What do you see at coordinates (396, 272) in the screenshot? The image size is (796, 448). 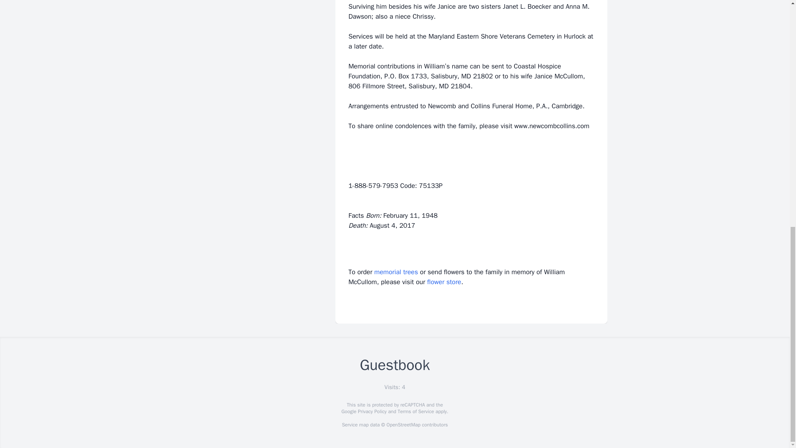 I see `memorial trees` at bounding box center [396, 272].